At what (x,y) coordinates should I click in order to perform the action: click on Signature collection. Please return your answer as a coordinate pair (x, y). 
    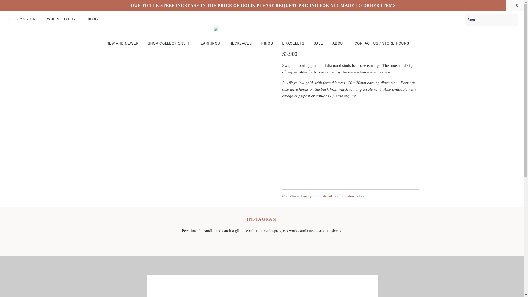
    Looking at the image, I should click on (355, 196).